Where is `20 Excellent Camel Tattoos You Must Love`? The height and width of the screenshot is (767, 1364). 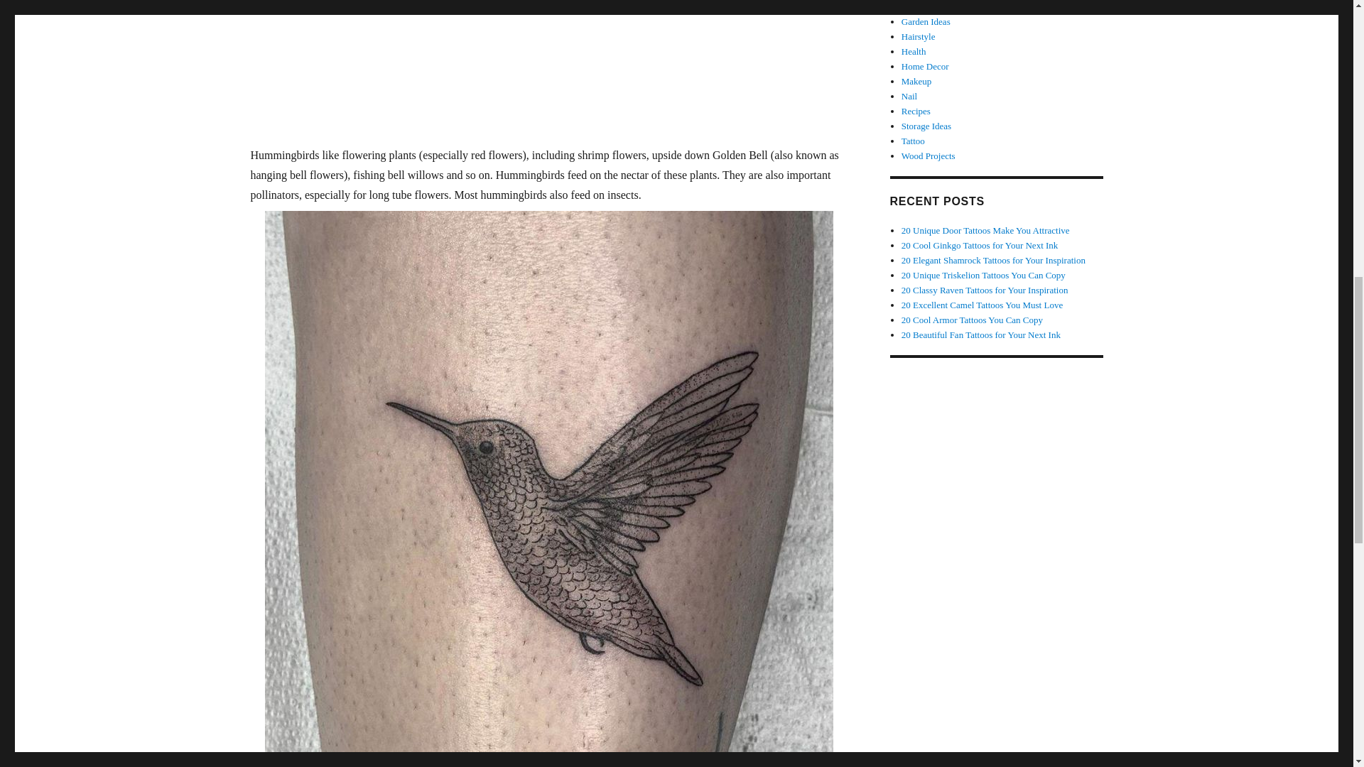
20 Excellent Camel Tattoos You Must Love is located at coordinates (982, 305).